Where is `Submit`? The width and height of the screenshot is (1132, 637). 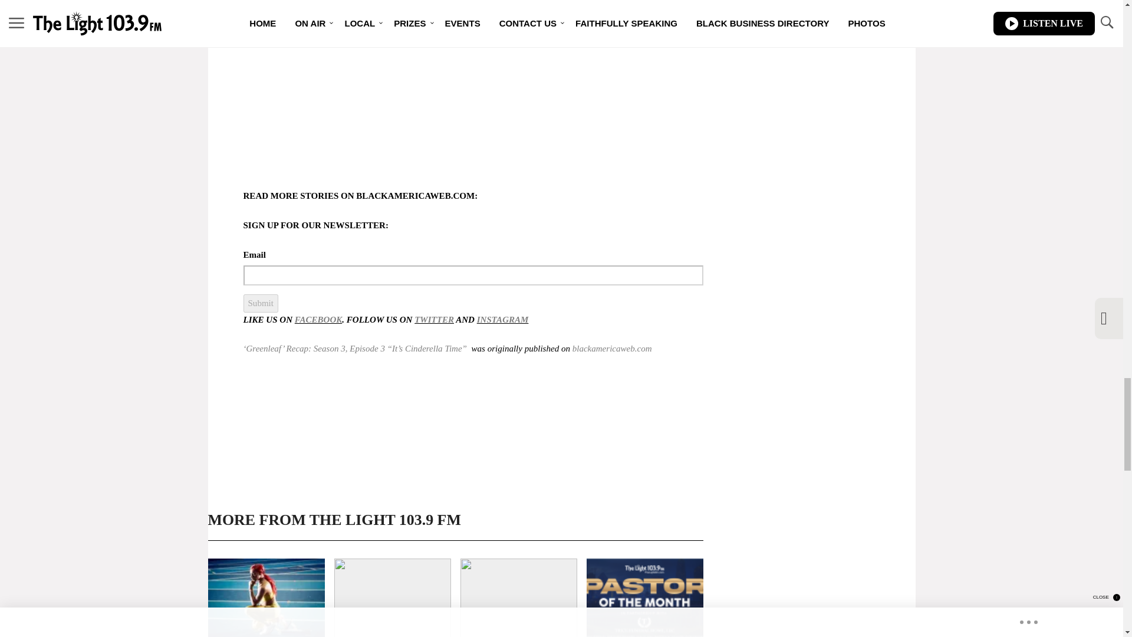 Submit is located at coordinates (260, 303).